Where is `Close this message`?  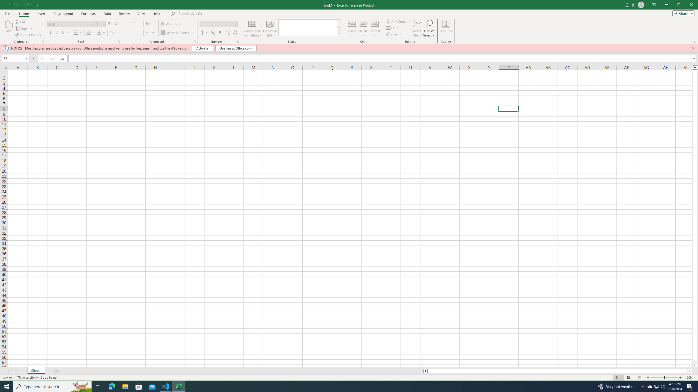 Close this message is located at coordinates (693, 48).